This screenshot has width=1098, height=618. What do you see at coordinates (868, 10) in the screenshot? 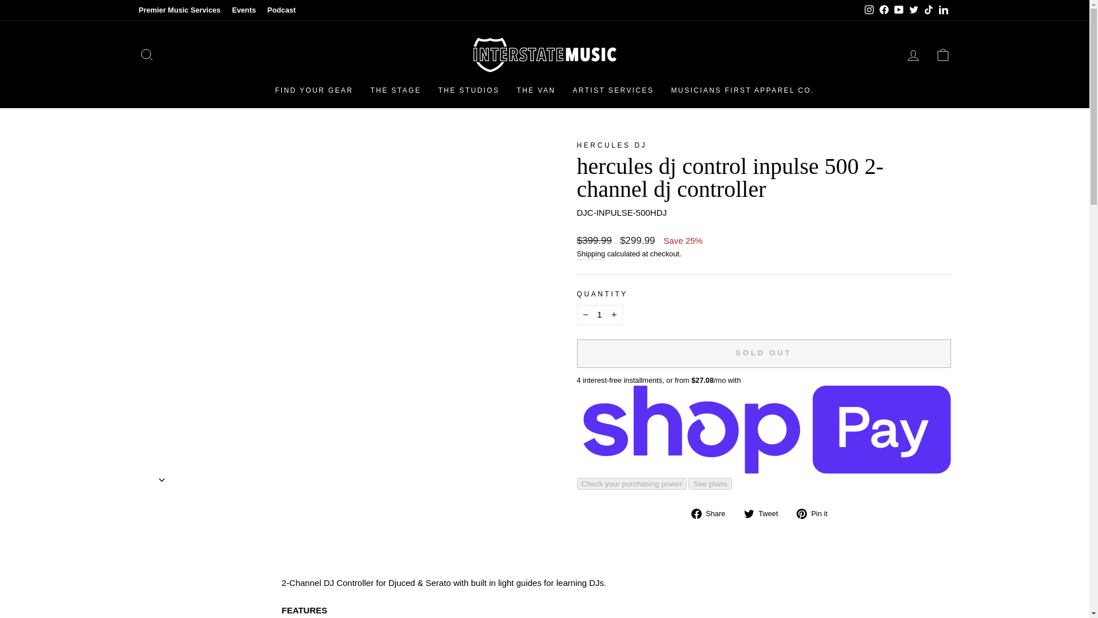
I see `Interstate Music on Instagram` at bounding box center [868, 10].